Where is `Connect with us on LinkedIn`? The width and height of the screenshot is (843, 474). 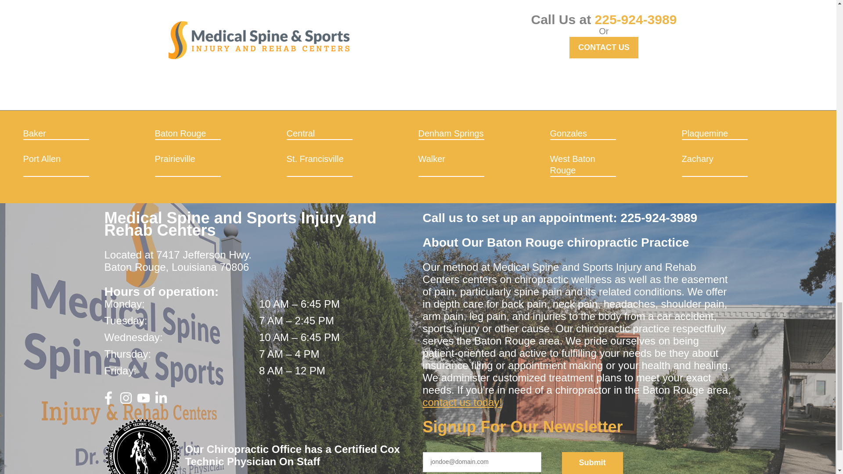 Connect with us on LinkedIn is located at coordinates (161, 401).